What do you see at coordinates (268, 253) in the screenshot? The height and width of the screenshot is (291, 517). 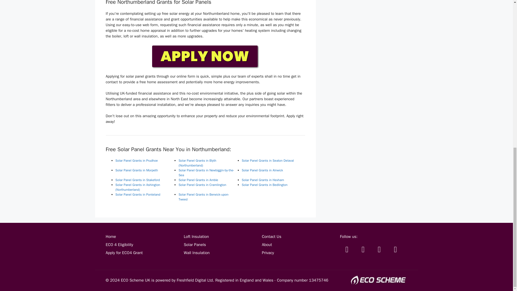 I see `Privacy` at bounding box center [268, 253].